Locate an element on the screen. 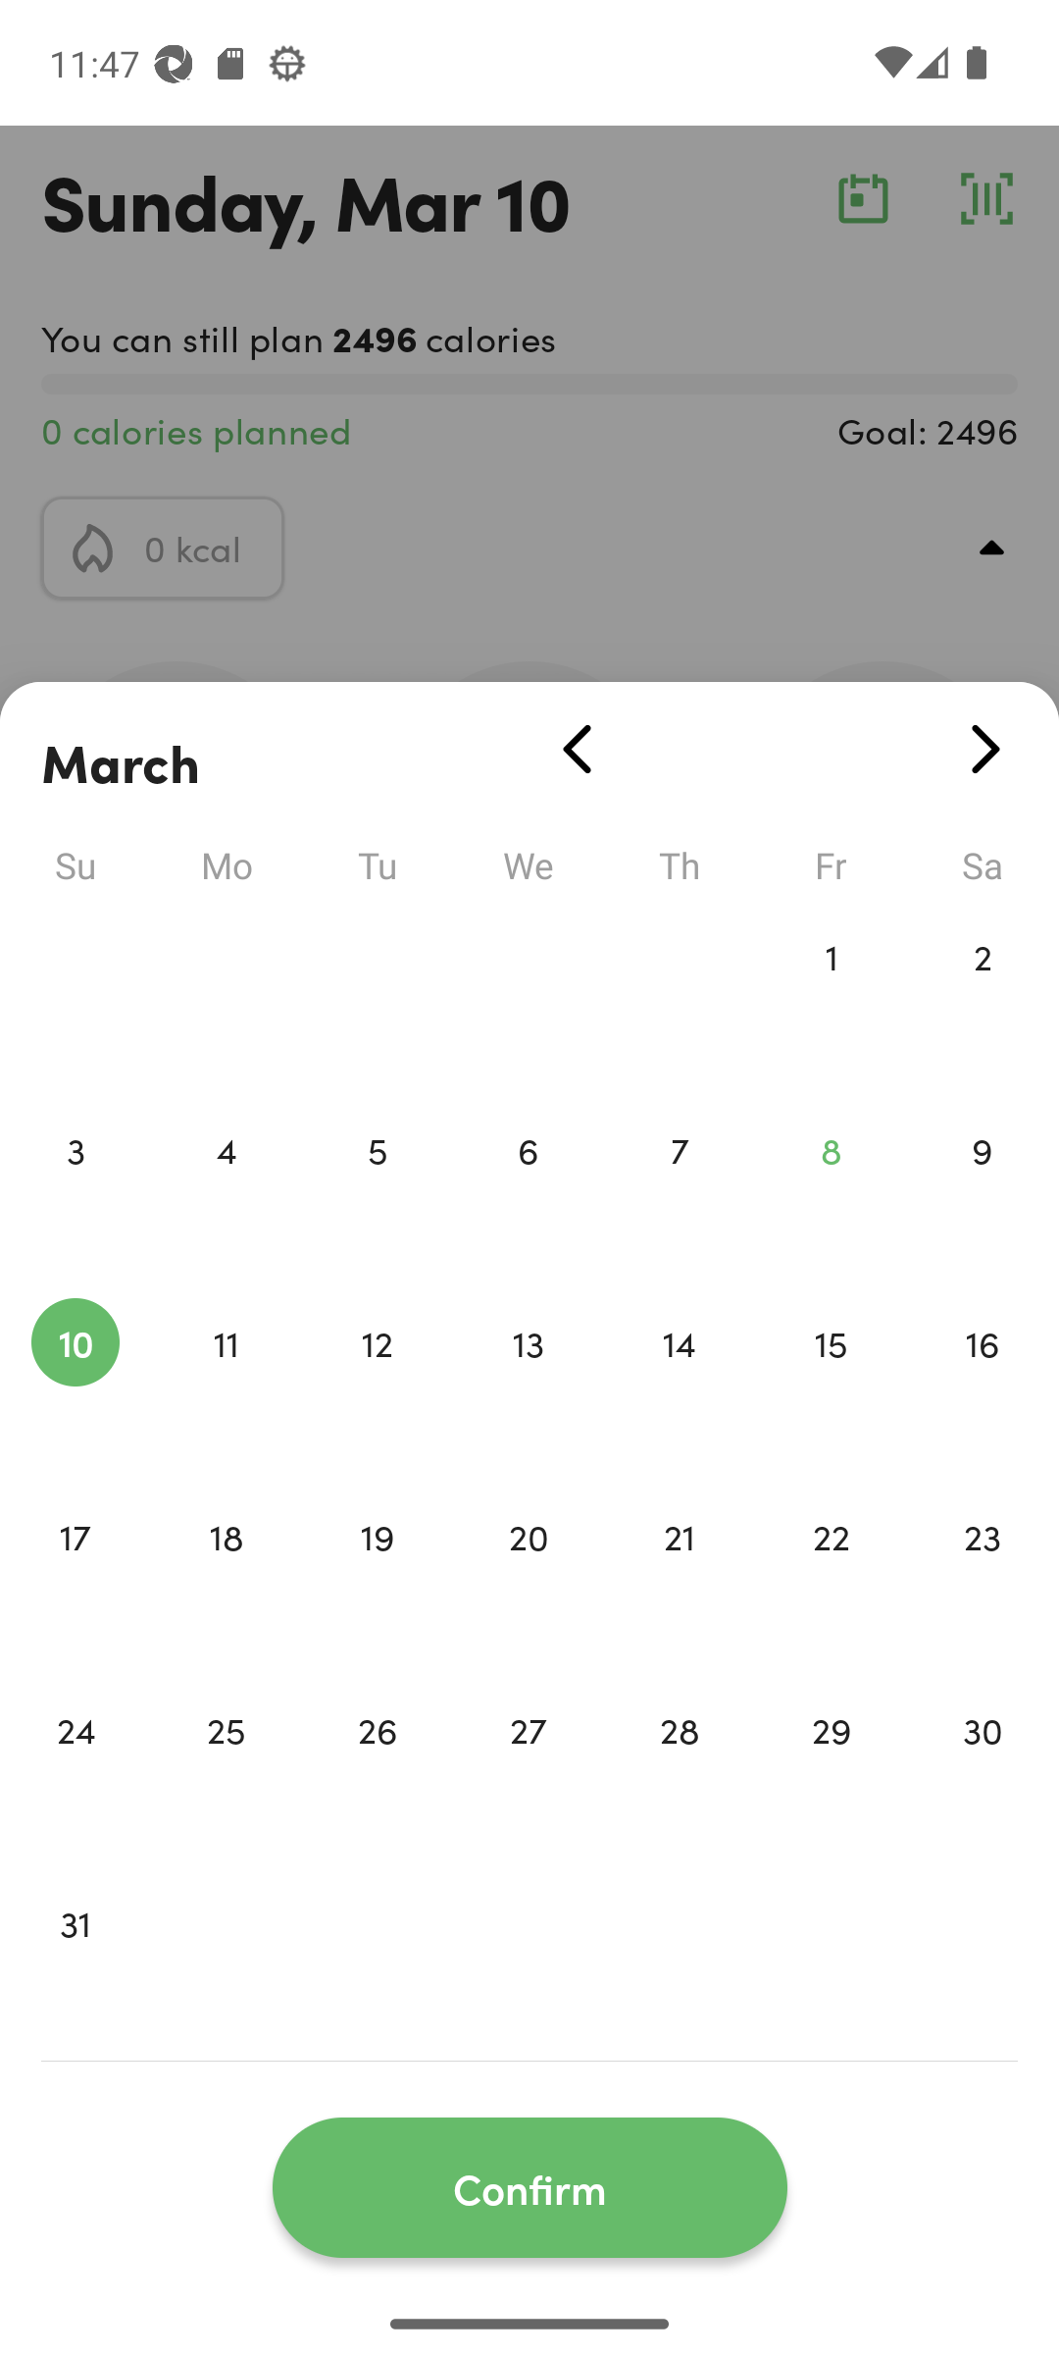  16 is located at coordinates (983, 1384).